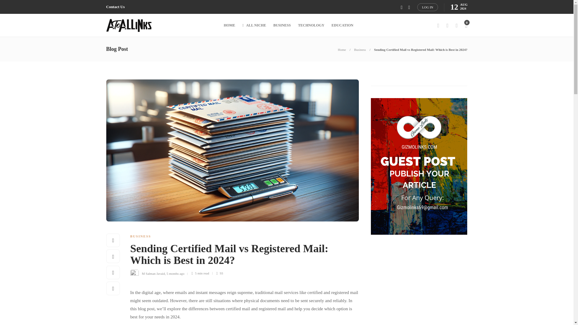 The height and width of the screenshot is (325, 578). Describe the element at coordinates (360, 49) in the screenshot. I see `Business` at that location.